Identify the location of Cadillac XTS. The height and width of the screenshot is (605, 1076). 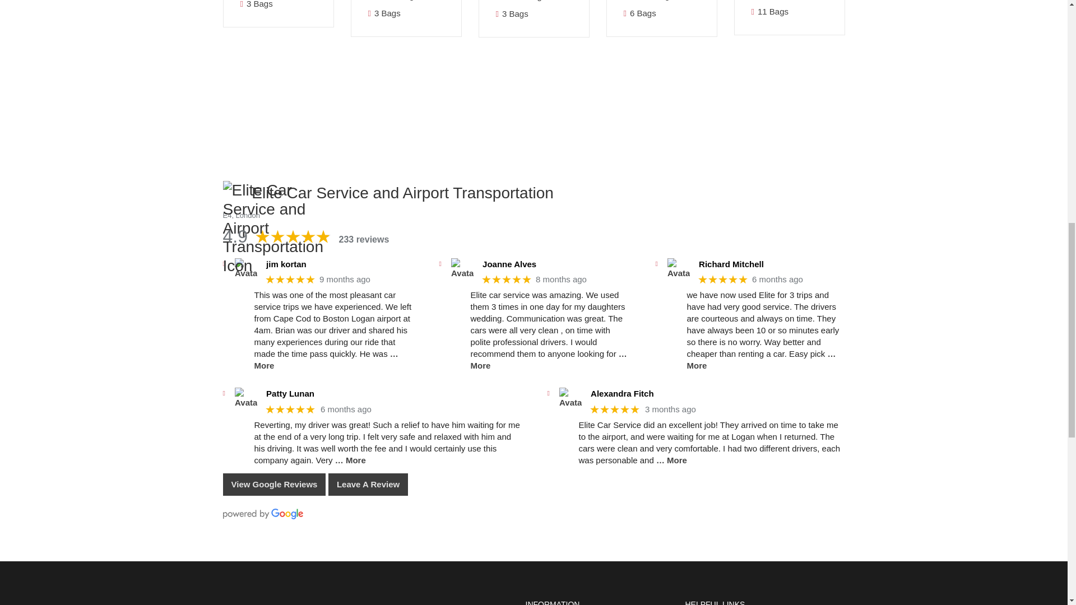
(277, 14).